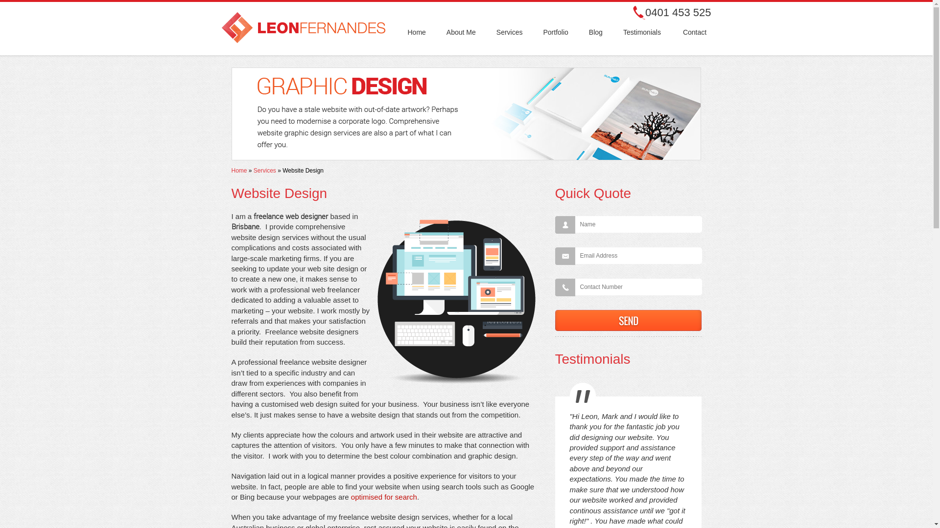 This screenshot has height=528, width=940. Describe the element at coordinates (239, 171) in the screenshot. I see `Home` at that location.